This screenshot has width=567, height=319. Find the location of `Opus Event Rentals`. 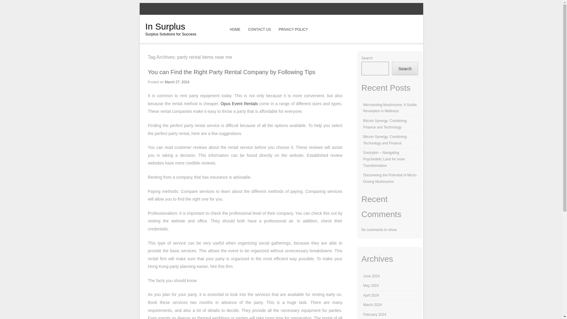

Opus Event Rentals is located at coordinates (239, 103).